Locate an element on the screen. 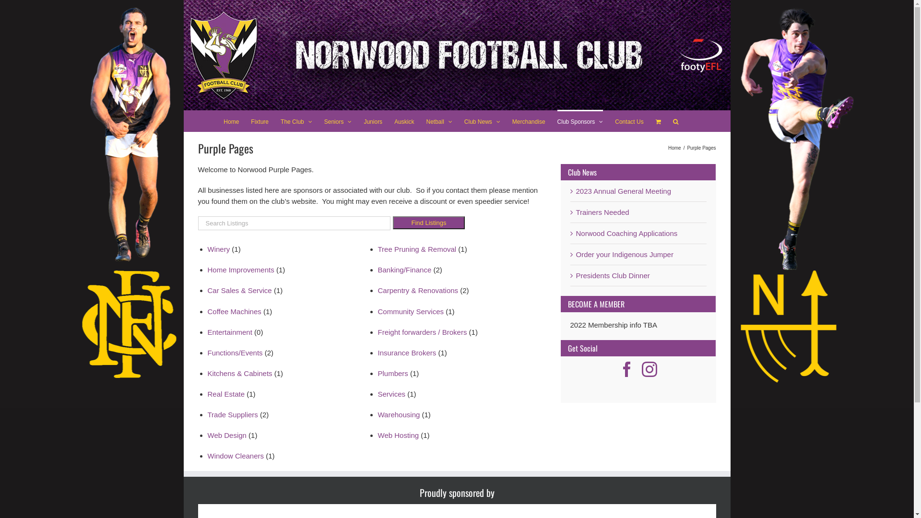  Web Hosting is located at coordinates (399, 436).